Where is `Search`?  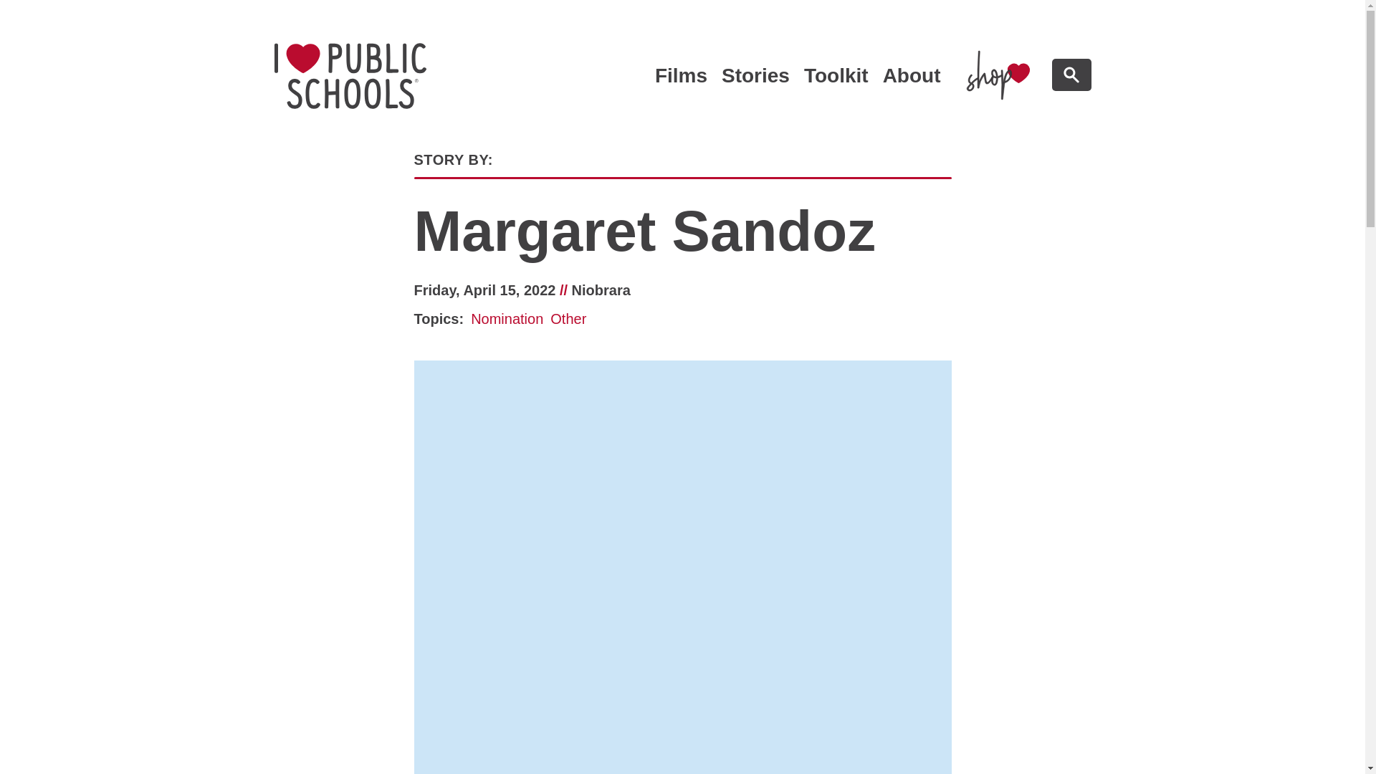 Search is located at coordinates (1071, 75).